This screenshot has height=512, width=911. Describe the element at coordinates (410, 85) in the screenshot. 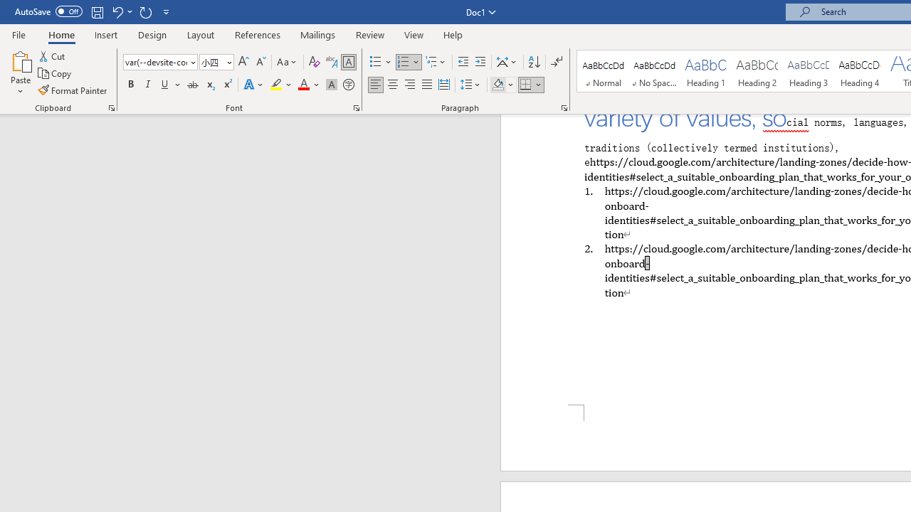

I see `Align Right` at that location.